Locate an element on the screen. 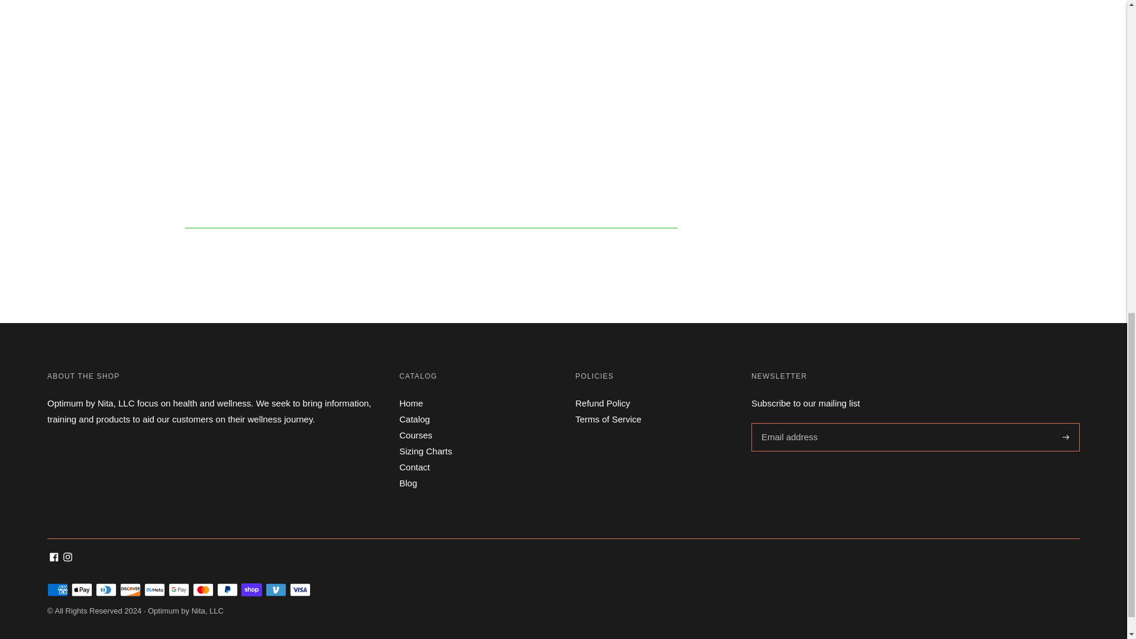 This screenshot has height=639, width=1136. American Express is located at coordinates (58, 589).